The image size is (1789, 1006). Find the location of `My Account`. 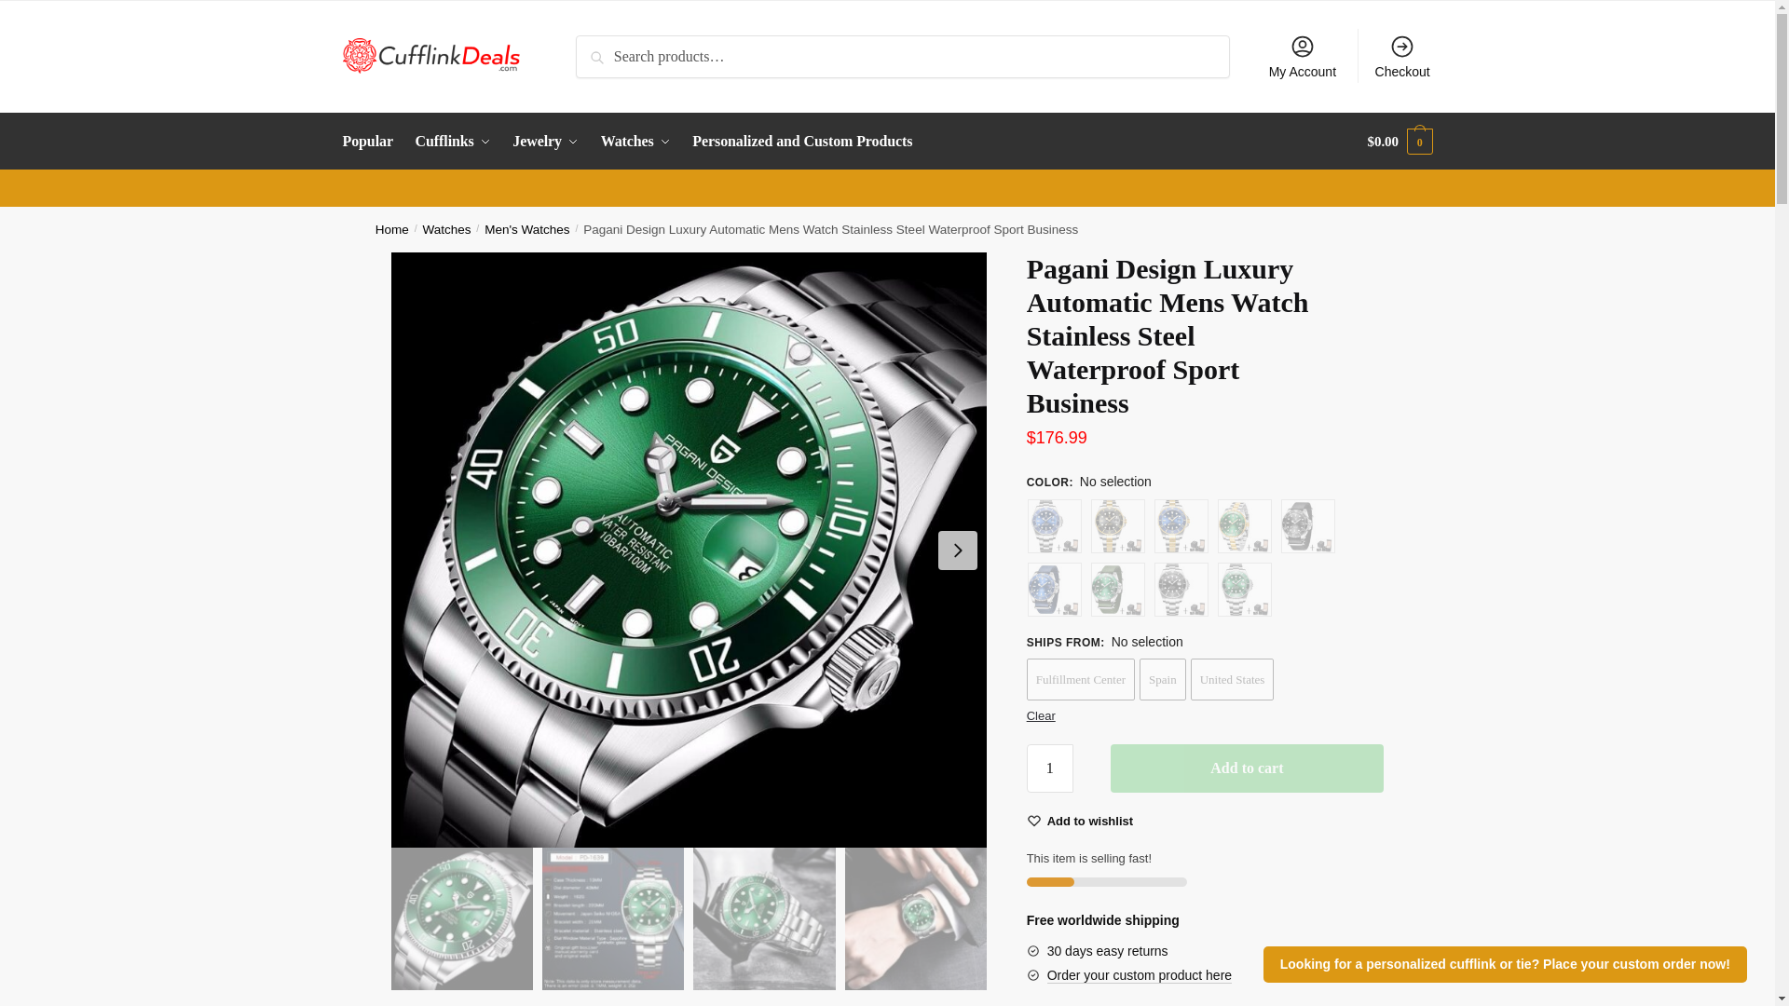

My Account is located at coordinates (1302, 56).